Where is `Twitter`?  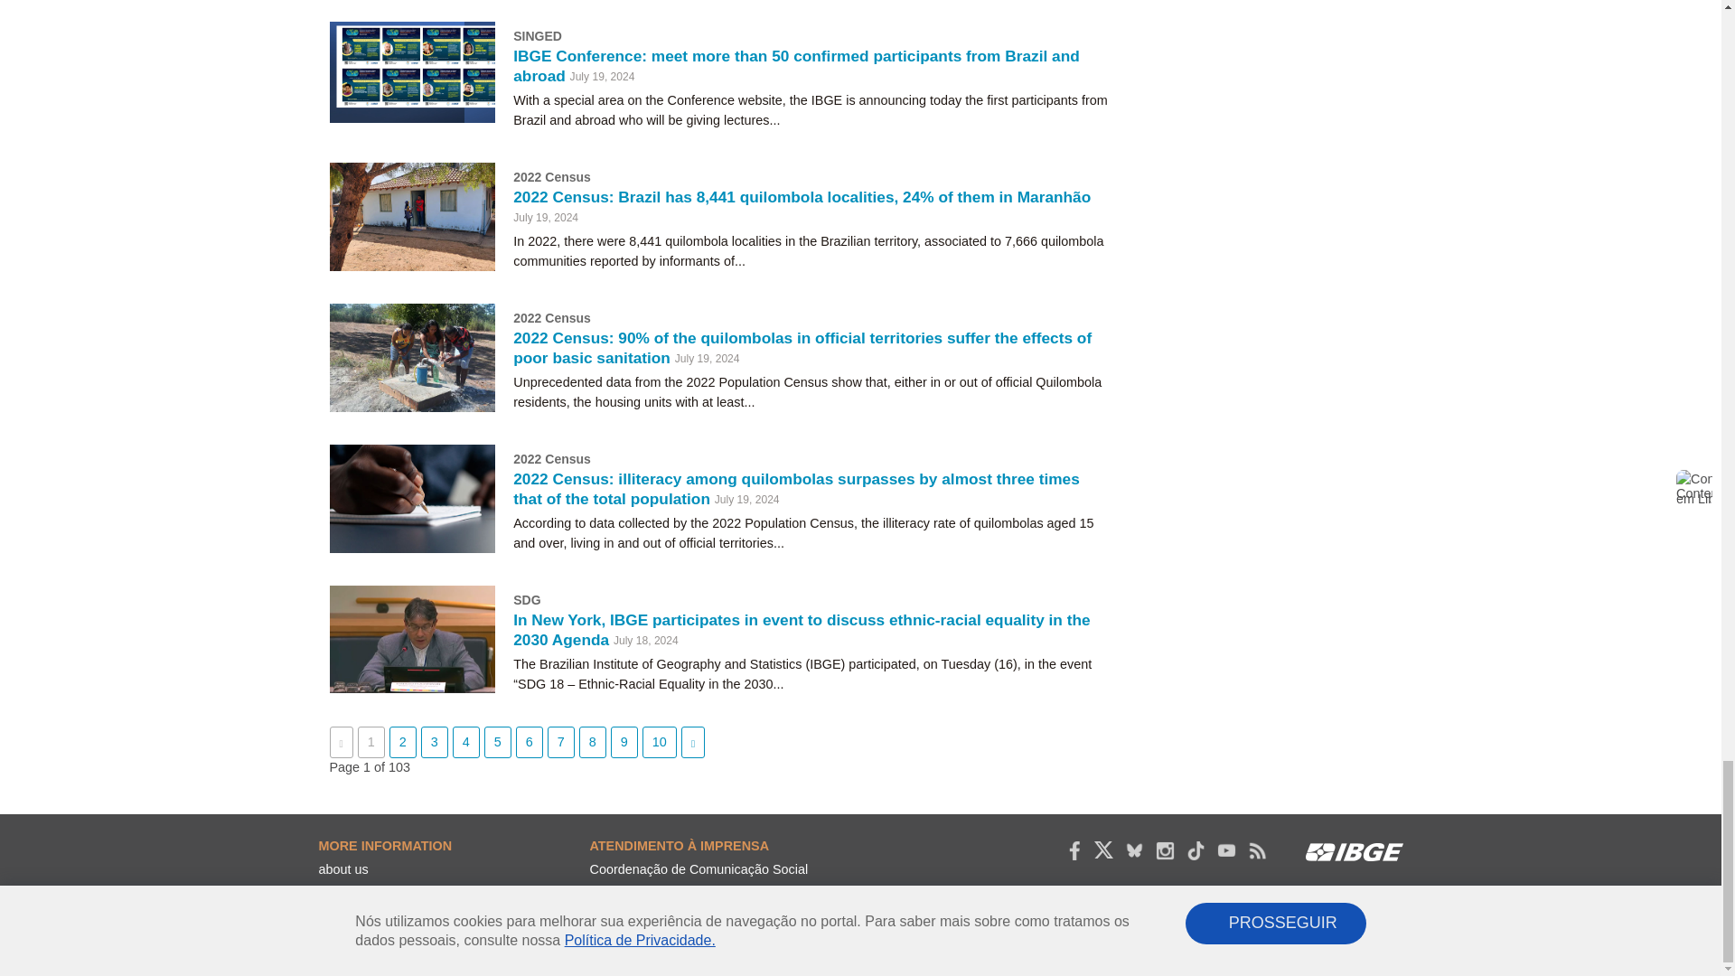 Twitter is located at coordinates (1102, 849).